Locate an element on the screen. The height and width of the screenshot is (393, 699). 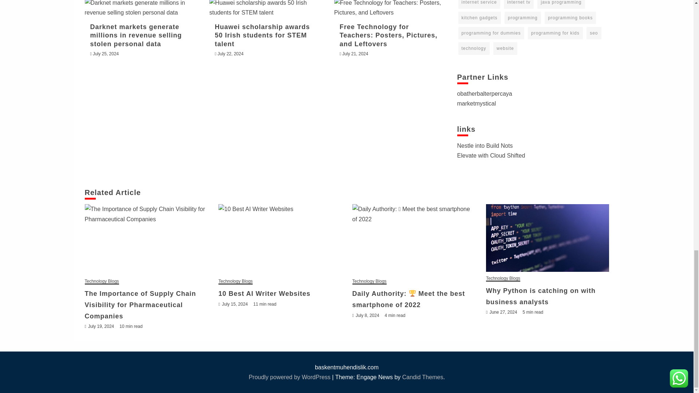
Why Python is catching on with business analysts is located at coordinates (547, 238).